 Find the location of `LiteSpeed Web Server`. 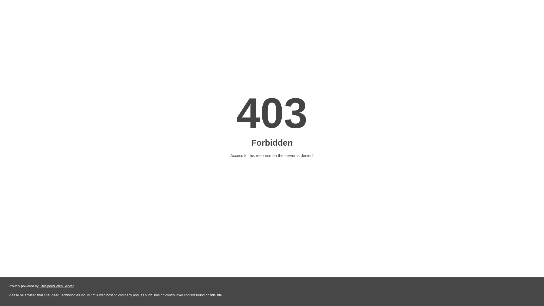

LiteSpeed Web Server is located at coordinates (57, 286).